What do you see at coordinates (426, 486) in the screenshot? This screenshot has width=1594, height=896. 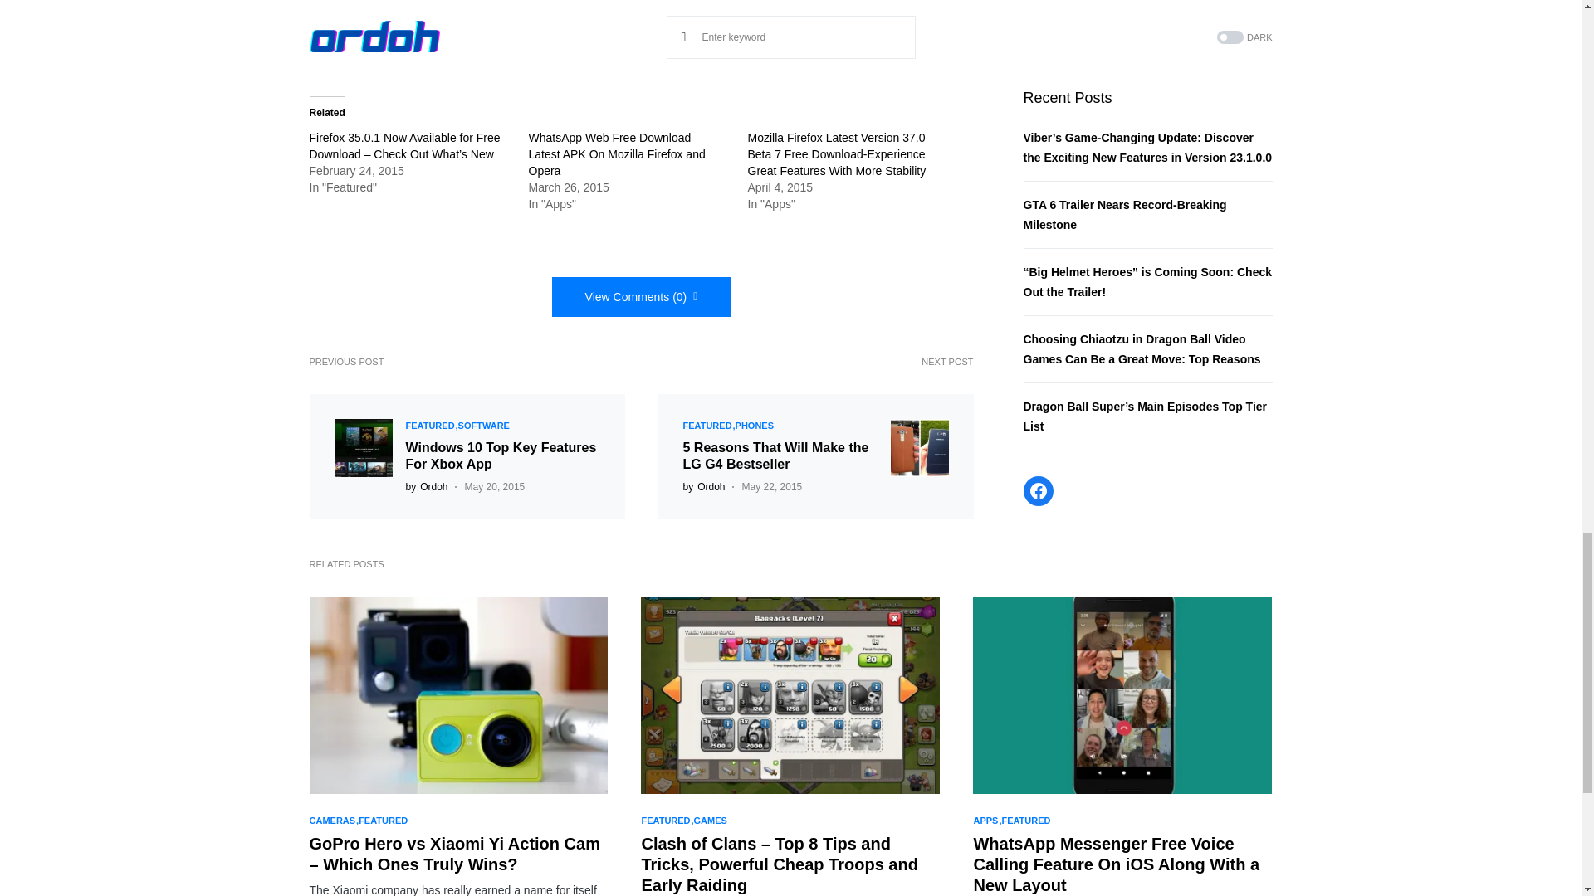 I see `View all posts by Ordoh` at bounding box center [426, 486].